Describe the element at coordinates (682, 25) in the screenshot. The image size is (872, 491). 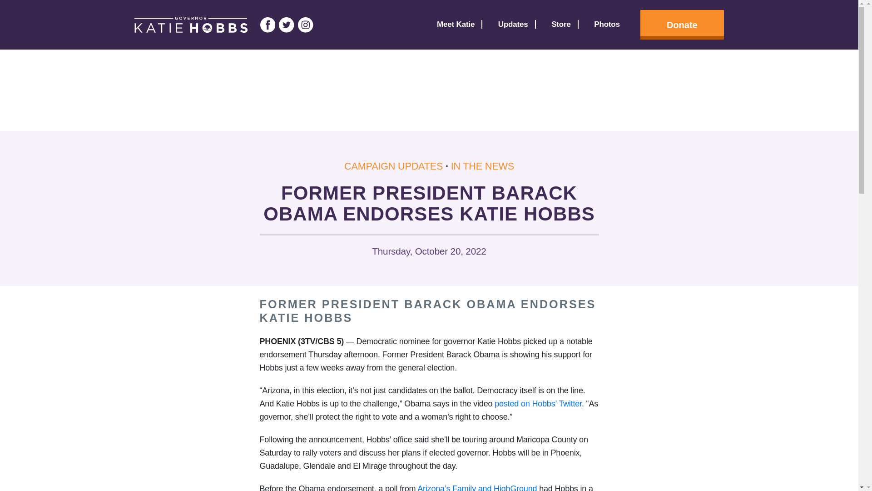
I see `Donate` at that location.